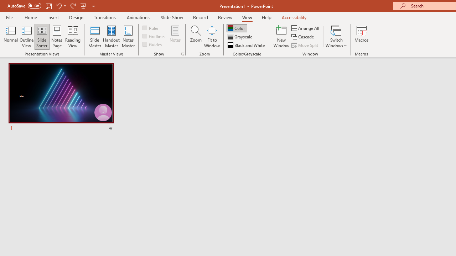 This screenshot has height=256, width=456. I want to click on Cascade, so click(304, 37).